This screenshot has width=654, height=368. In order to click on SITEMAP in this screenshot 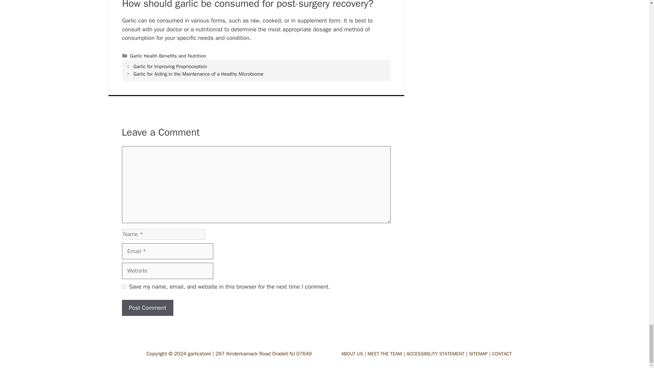, I will do `click(480, 354)`.